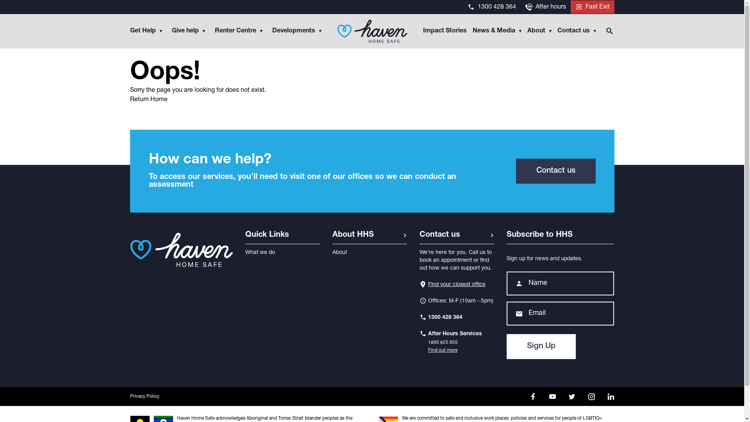 The height and width of the screenshot is (422, 750). I want to click on 1800 825 955, so click(455, 343).